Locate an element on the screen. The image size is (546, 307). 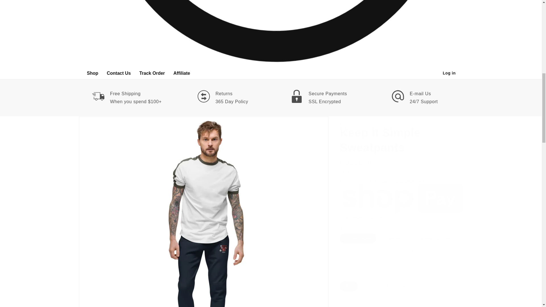
Increase quantity for Keep It Simple Sweatpants is located at coordinates (373, 305).